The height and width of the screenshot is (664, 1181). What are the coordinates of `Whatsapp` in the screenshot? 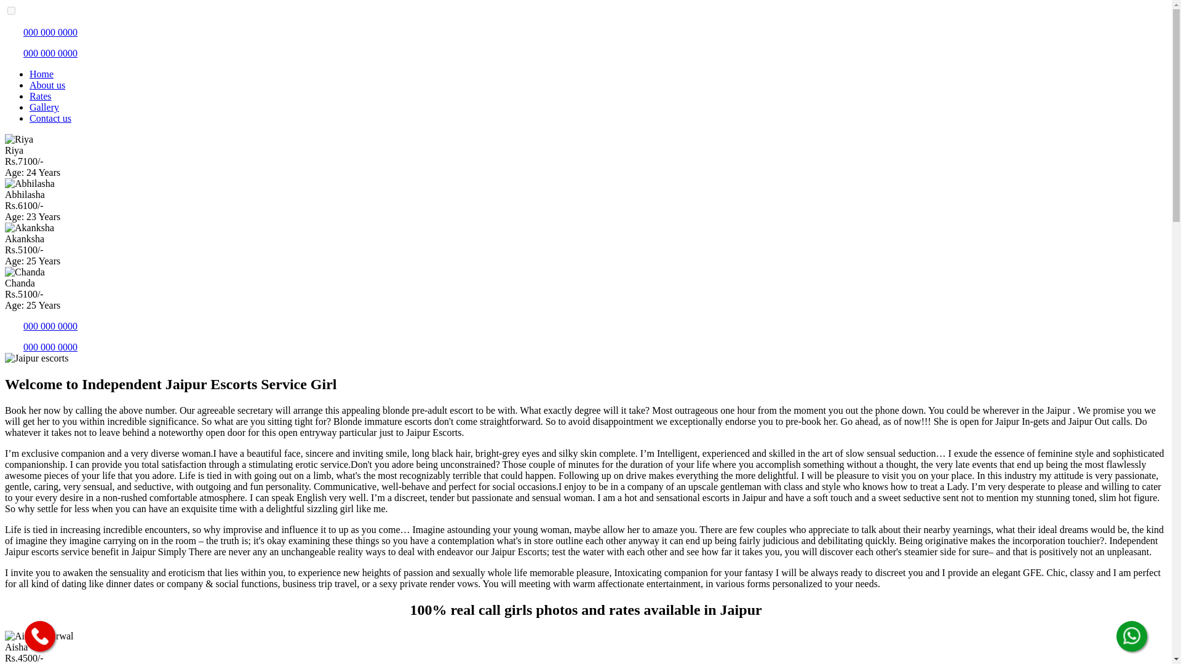 It's located at (41, 347).